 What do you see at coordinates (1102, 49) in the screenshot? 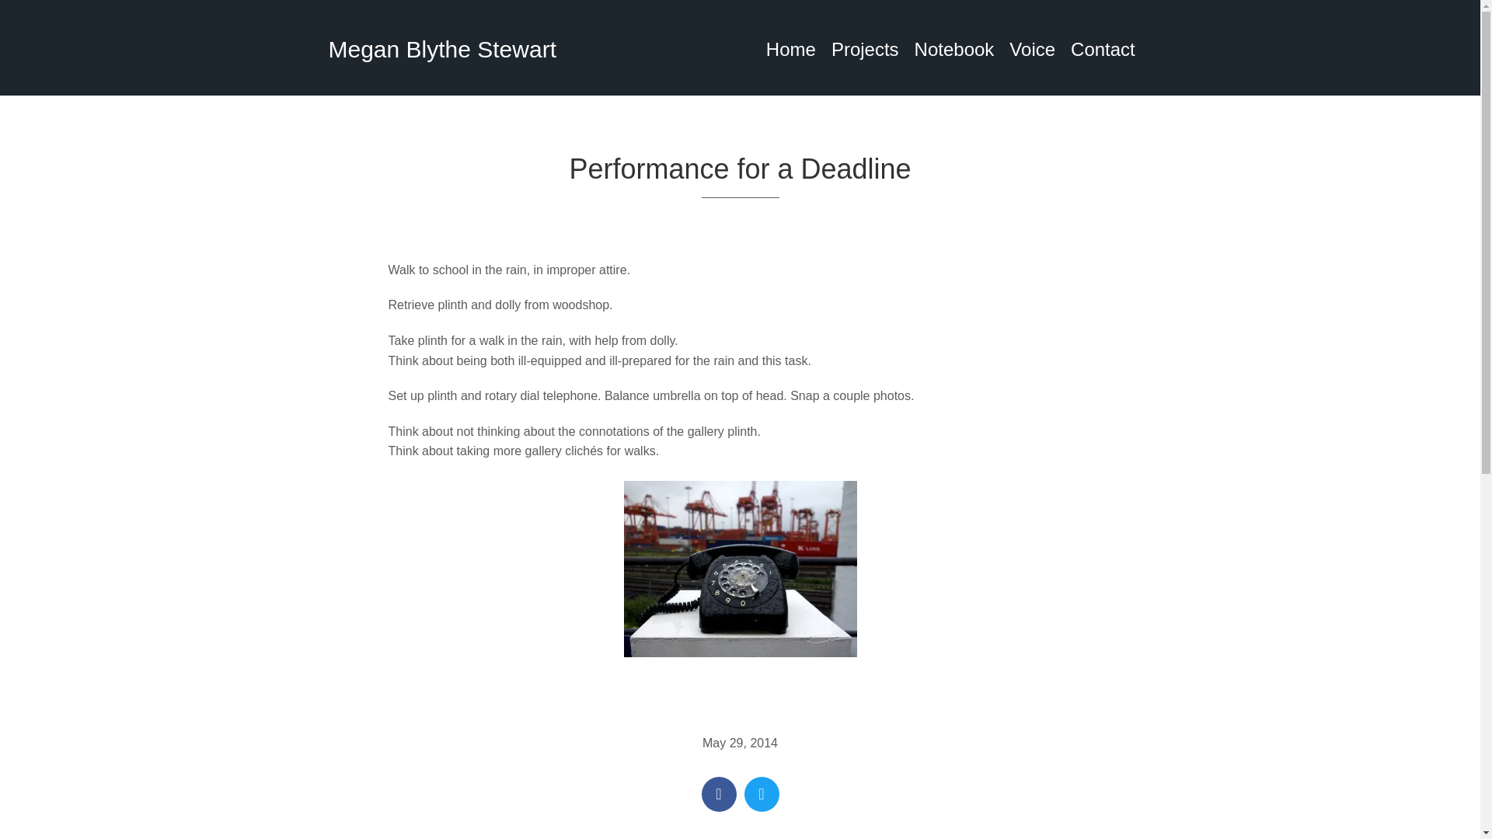
I see `Contact` at bounding box center [1102, 49].